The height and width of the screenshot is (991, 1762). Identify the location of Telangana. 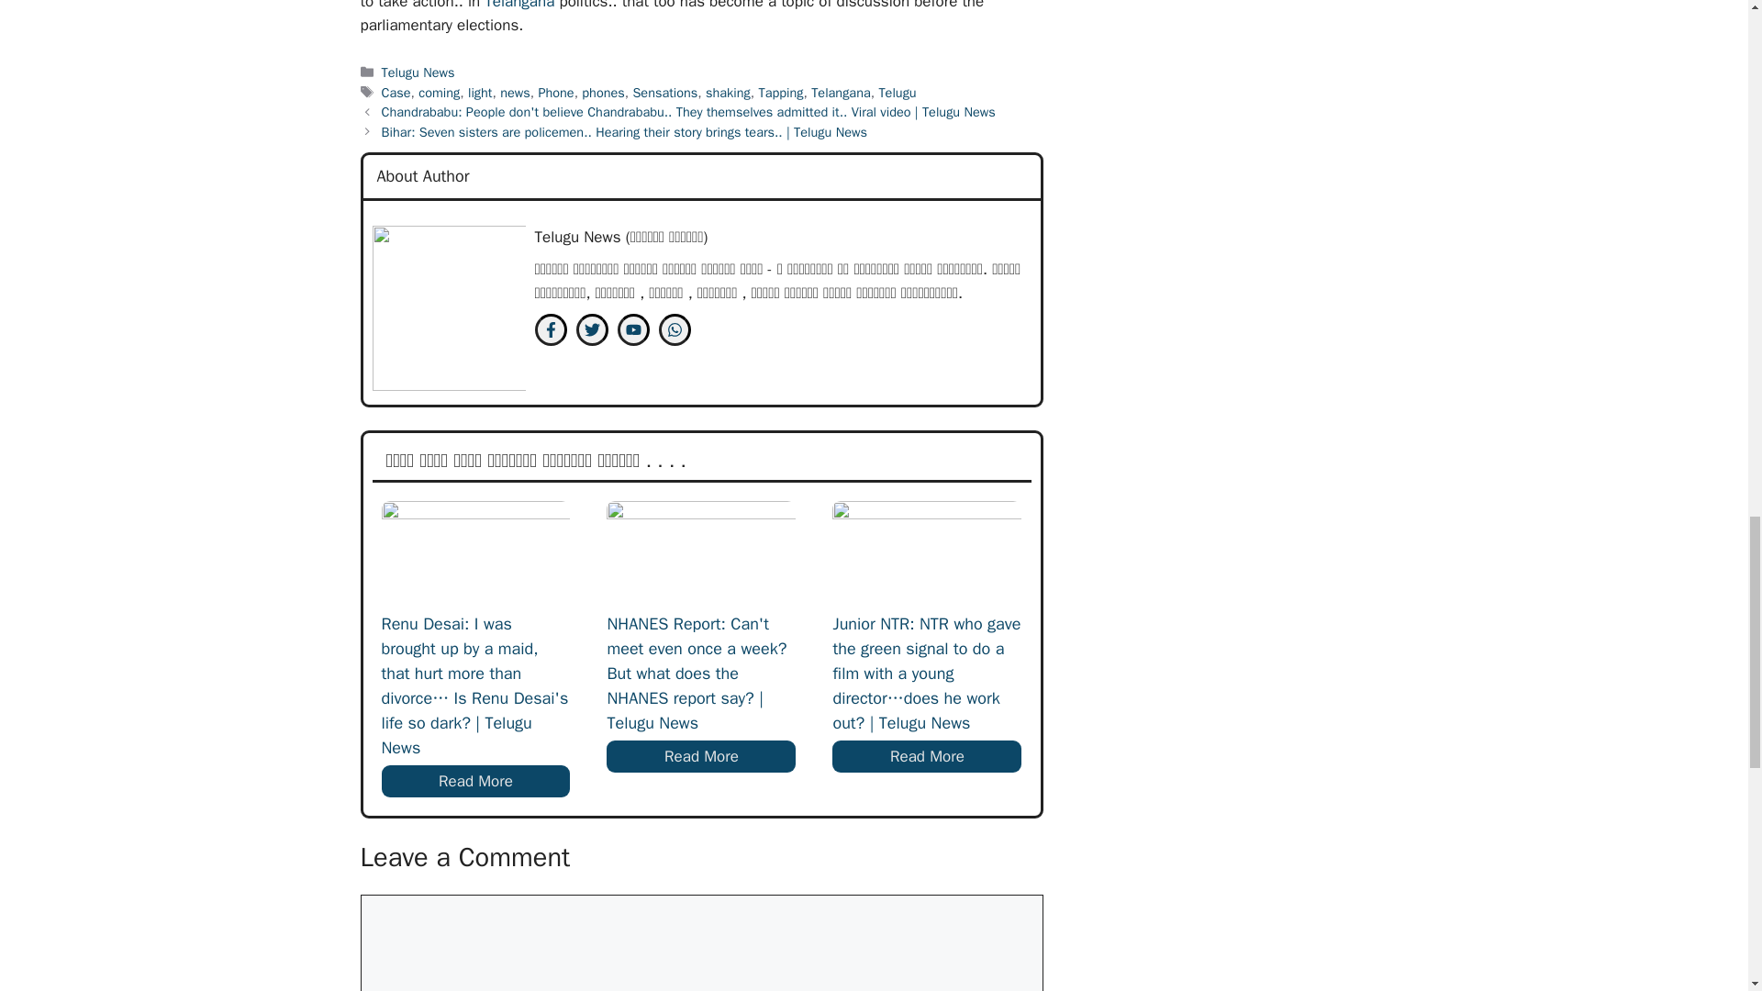
(841, 92).